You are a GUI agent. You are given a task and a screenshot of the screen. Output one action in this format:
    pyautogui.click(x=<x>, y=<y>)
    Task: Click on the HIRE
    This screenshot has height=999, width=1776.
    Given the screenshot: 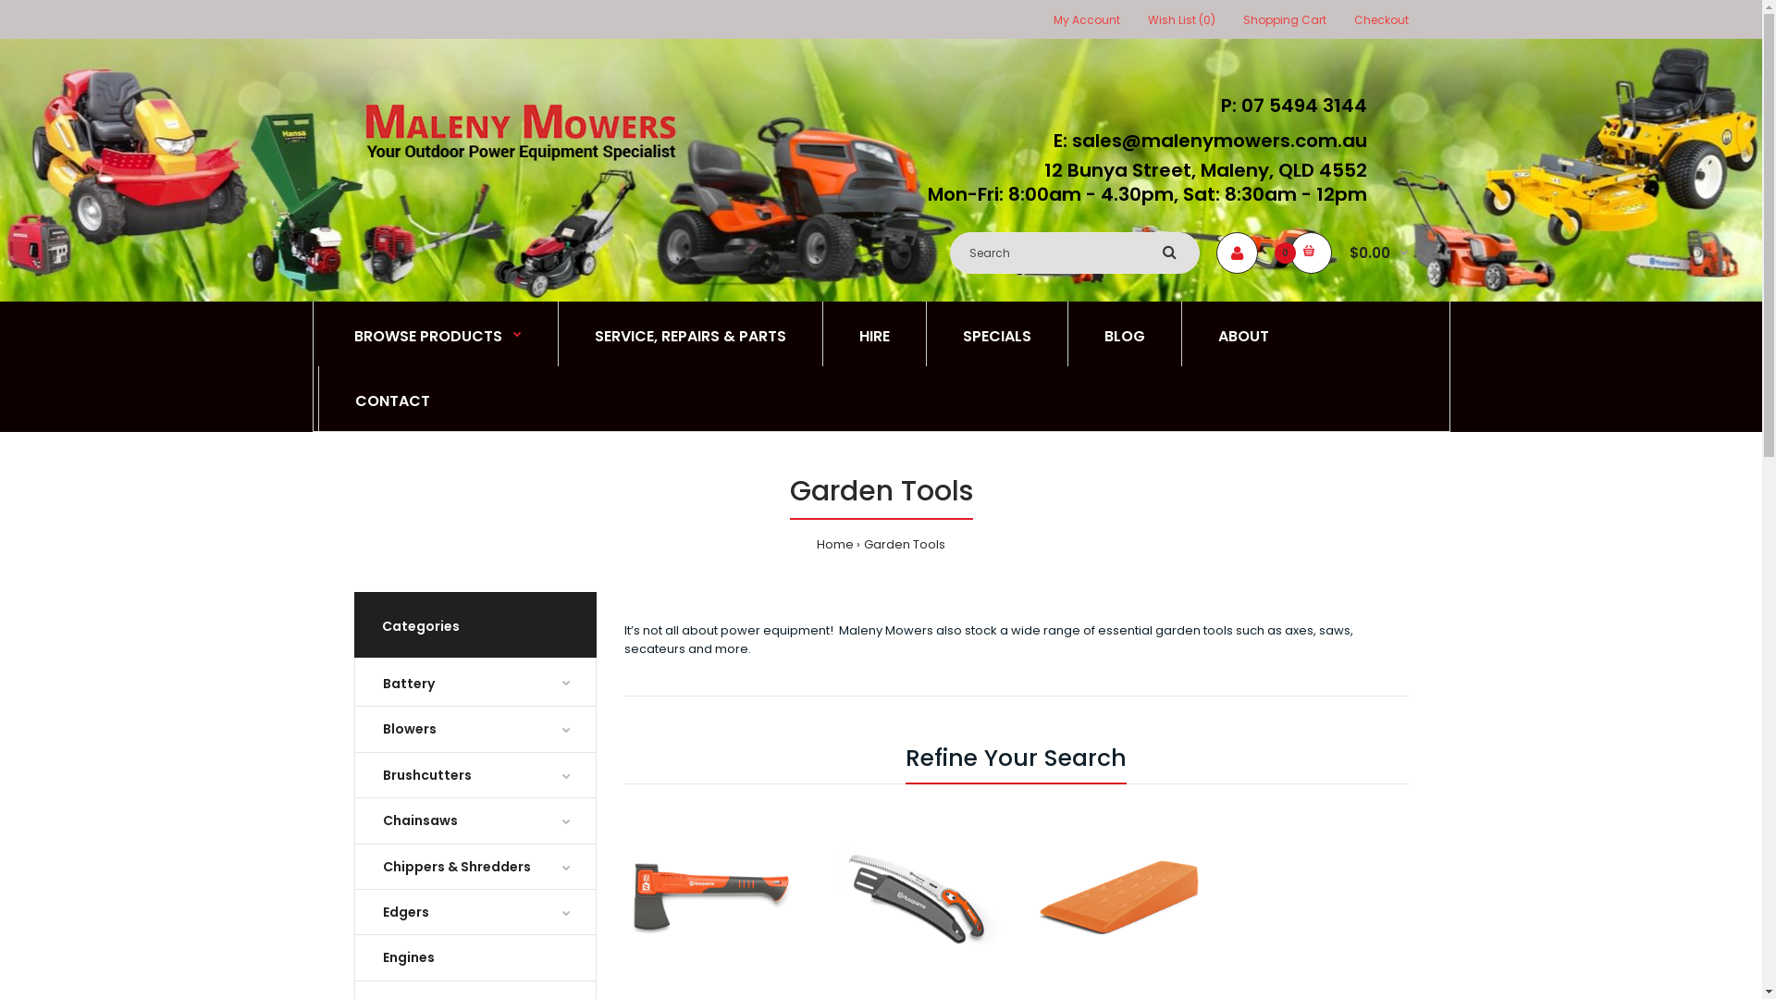 What is the action you would take?
    pyautogui.click(x=875, y=334)
    